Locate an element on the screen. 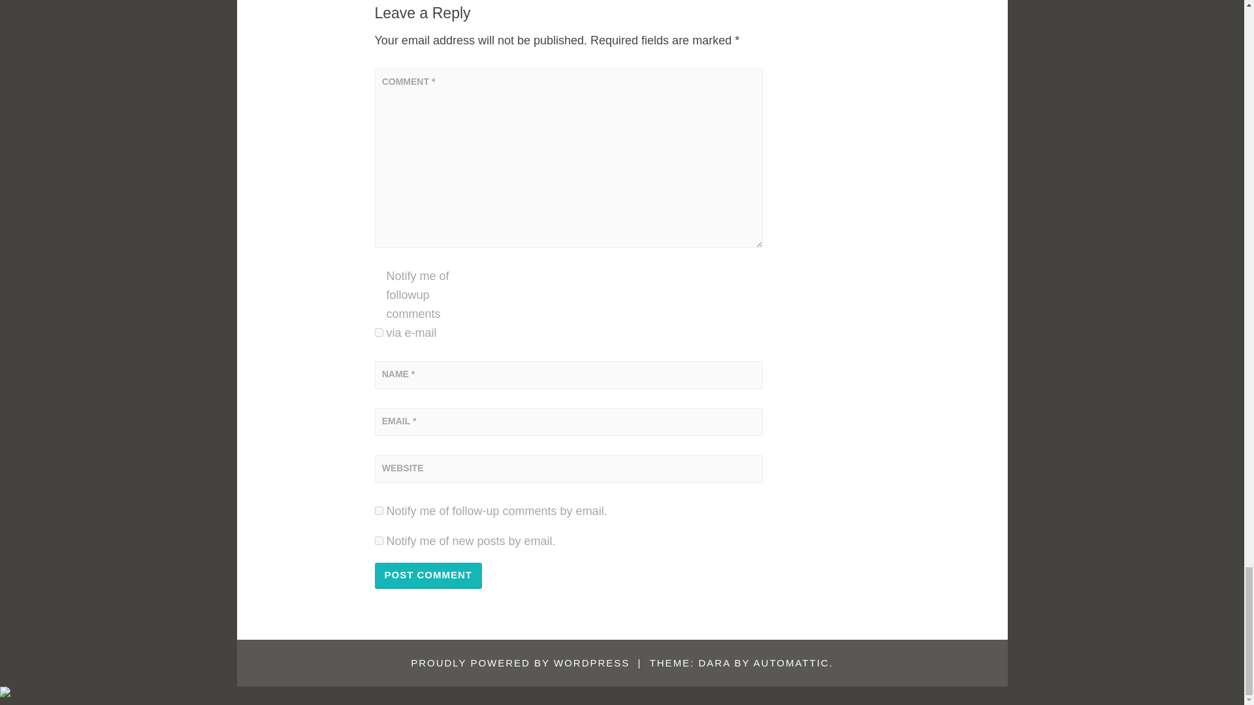  subscribe is located at coordinates (379, 333).